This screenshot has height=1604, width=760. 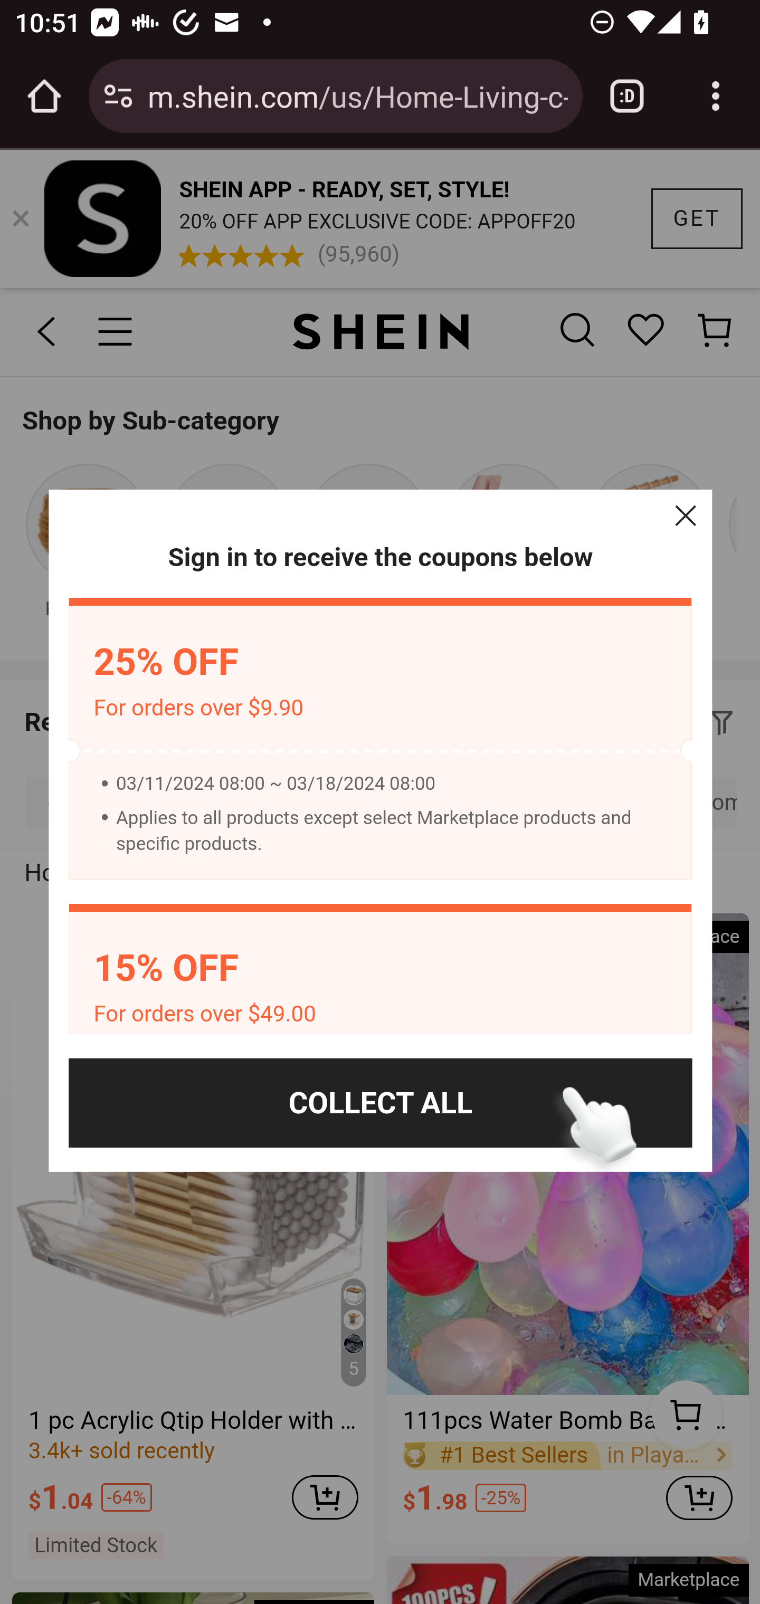 I want to click on Open the home page, so click(x=44, y=96).